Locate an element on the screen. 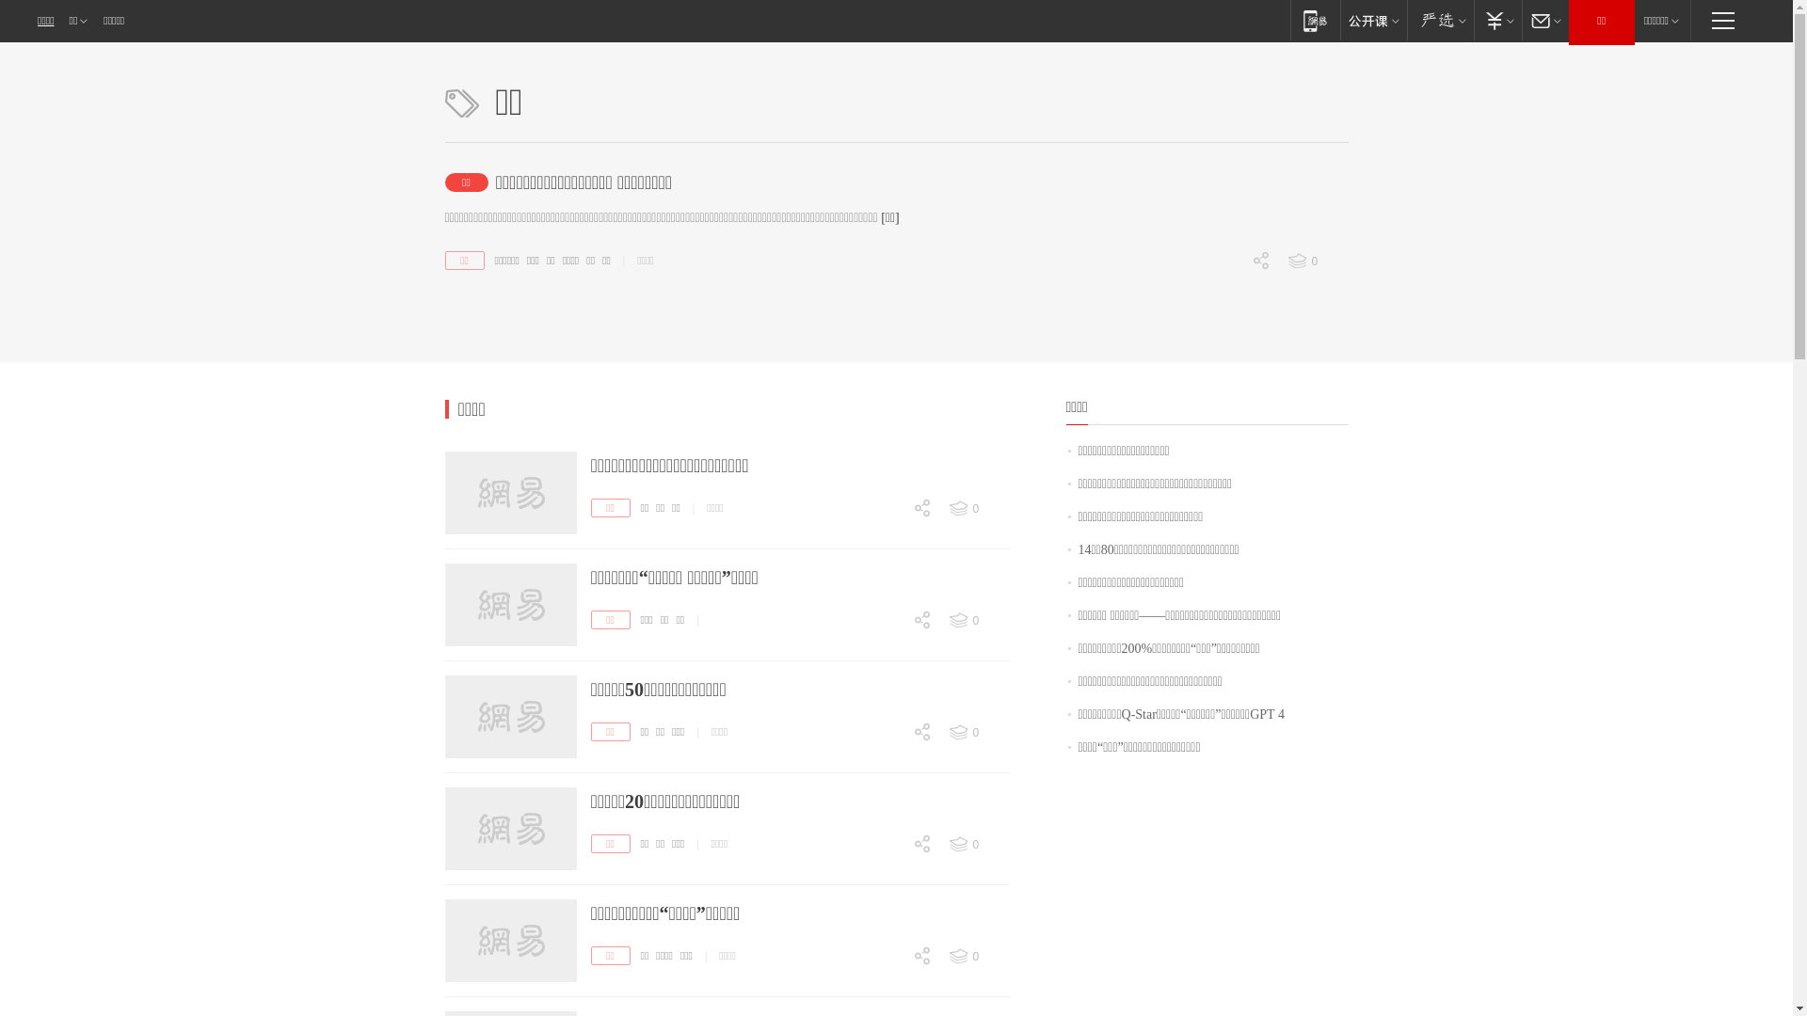 The height and width of the screenshot is (1016, 1807). 0 is located at coordinates (978, 509).